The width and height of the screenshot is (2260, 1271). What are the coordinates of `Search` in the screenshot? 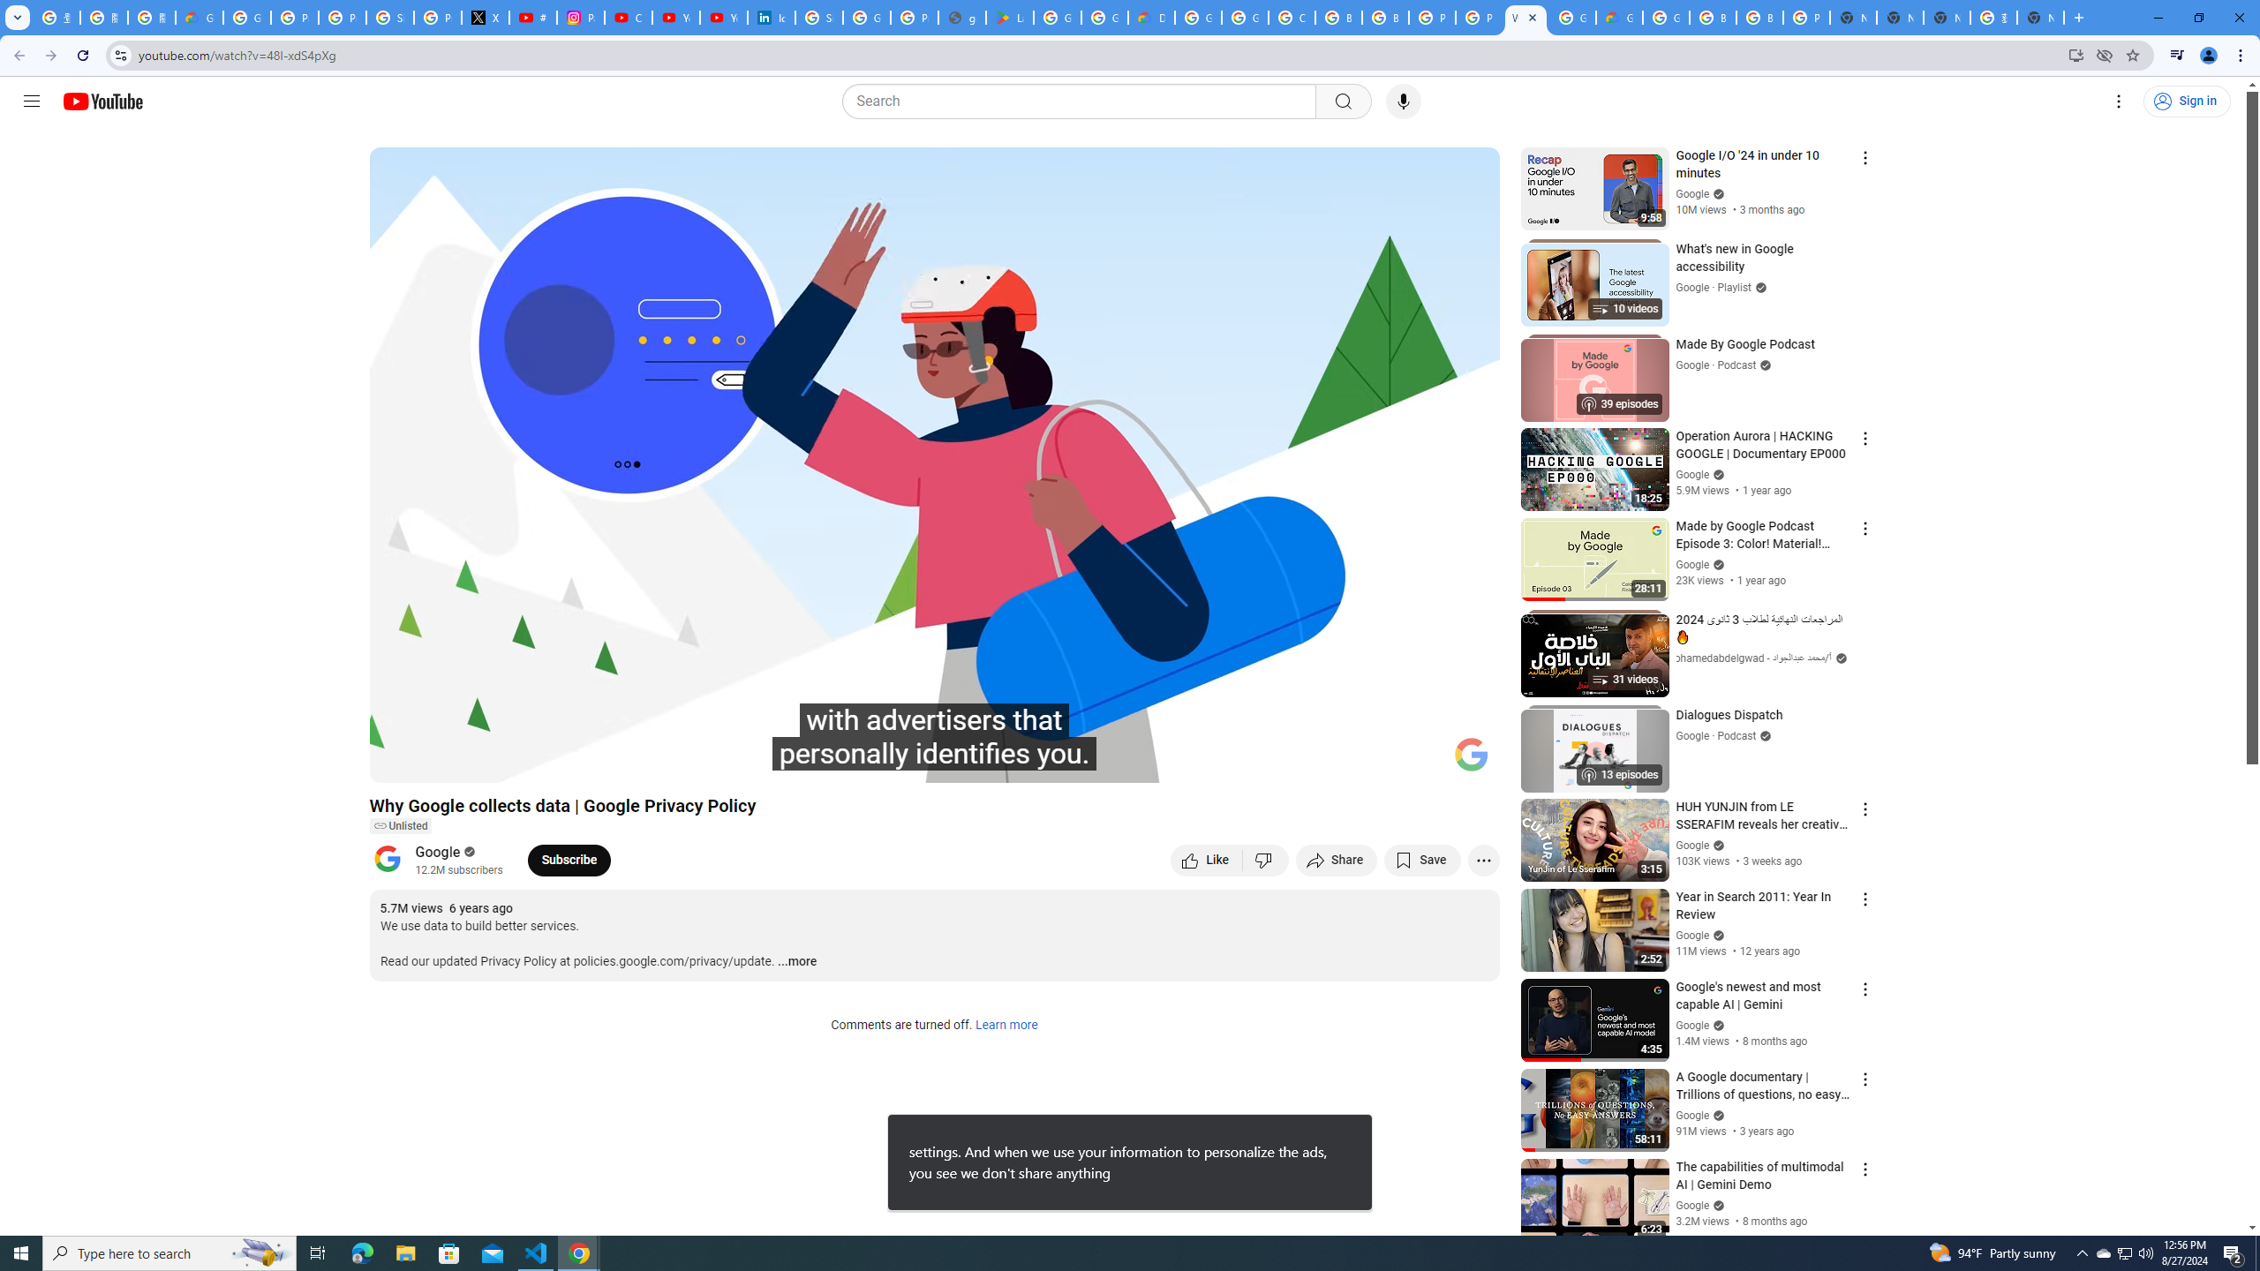 It's located at (1343, 102).